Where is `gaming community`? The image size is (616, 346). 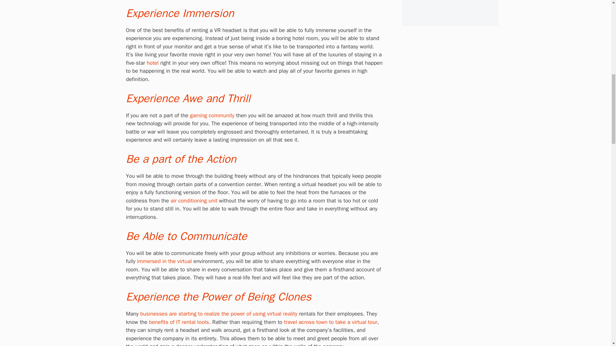
gaming community is located at coordinates (212, 115).